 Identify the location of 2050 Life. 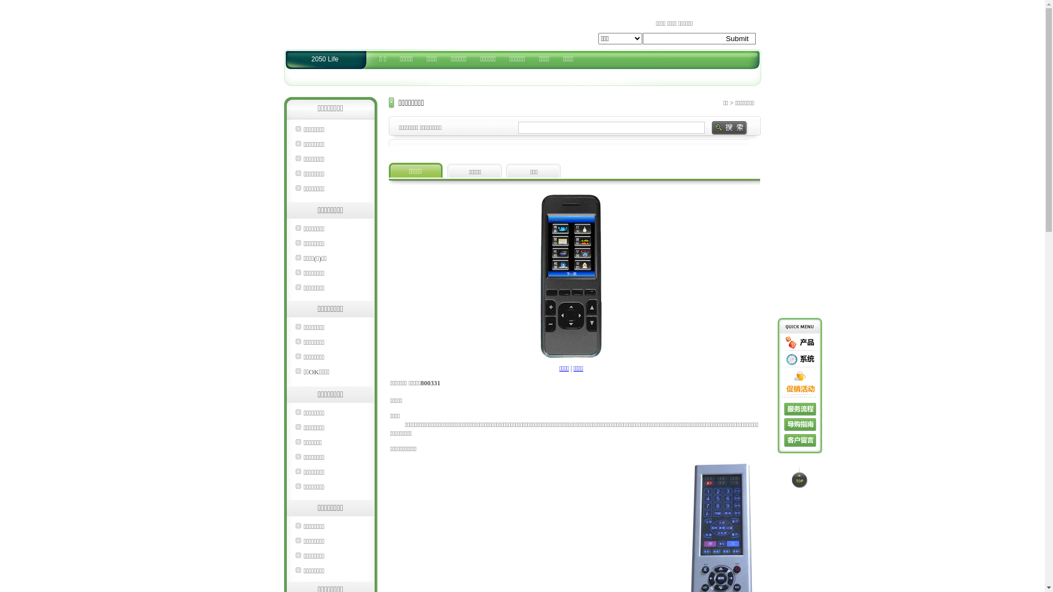
(325, 59).